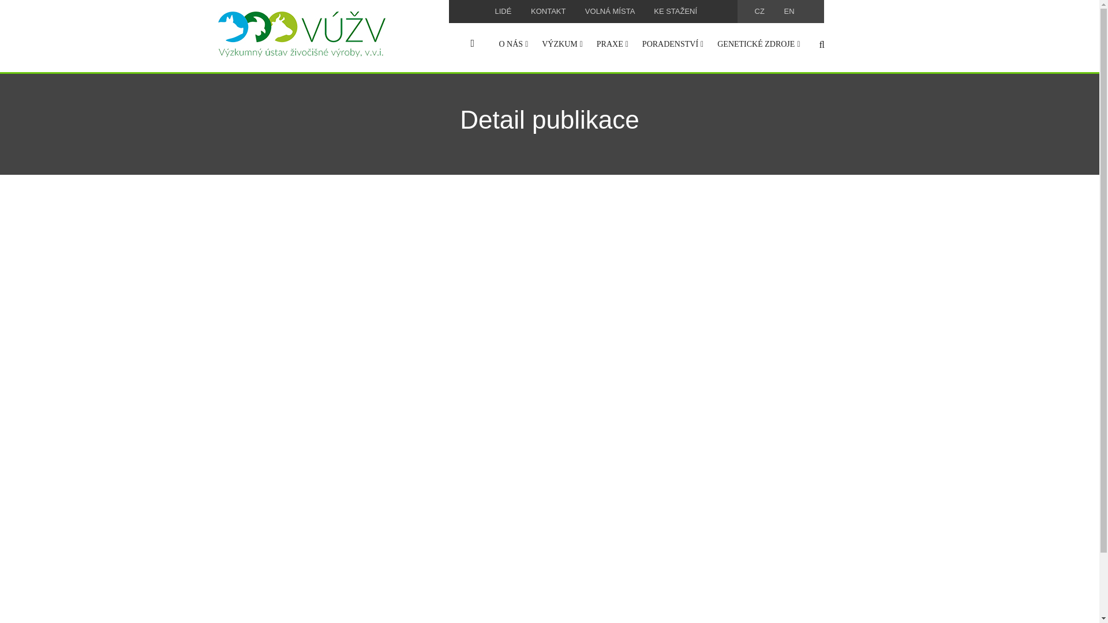 This screenshot has height=623, width=1108. Describe the element at coordinates (788, 11) in the screenshot. I see `EN` at that location.